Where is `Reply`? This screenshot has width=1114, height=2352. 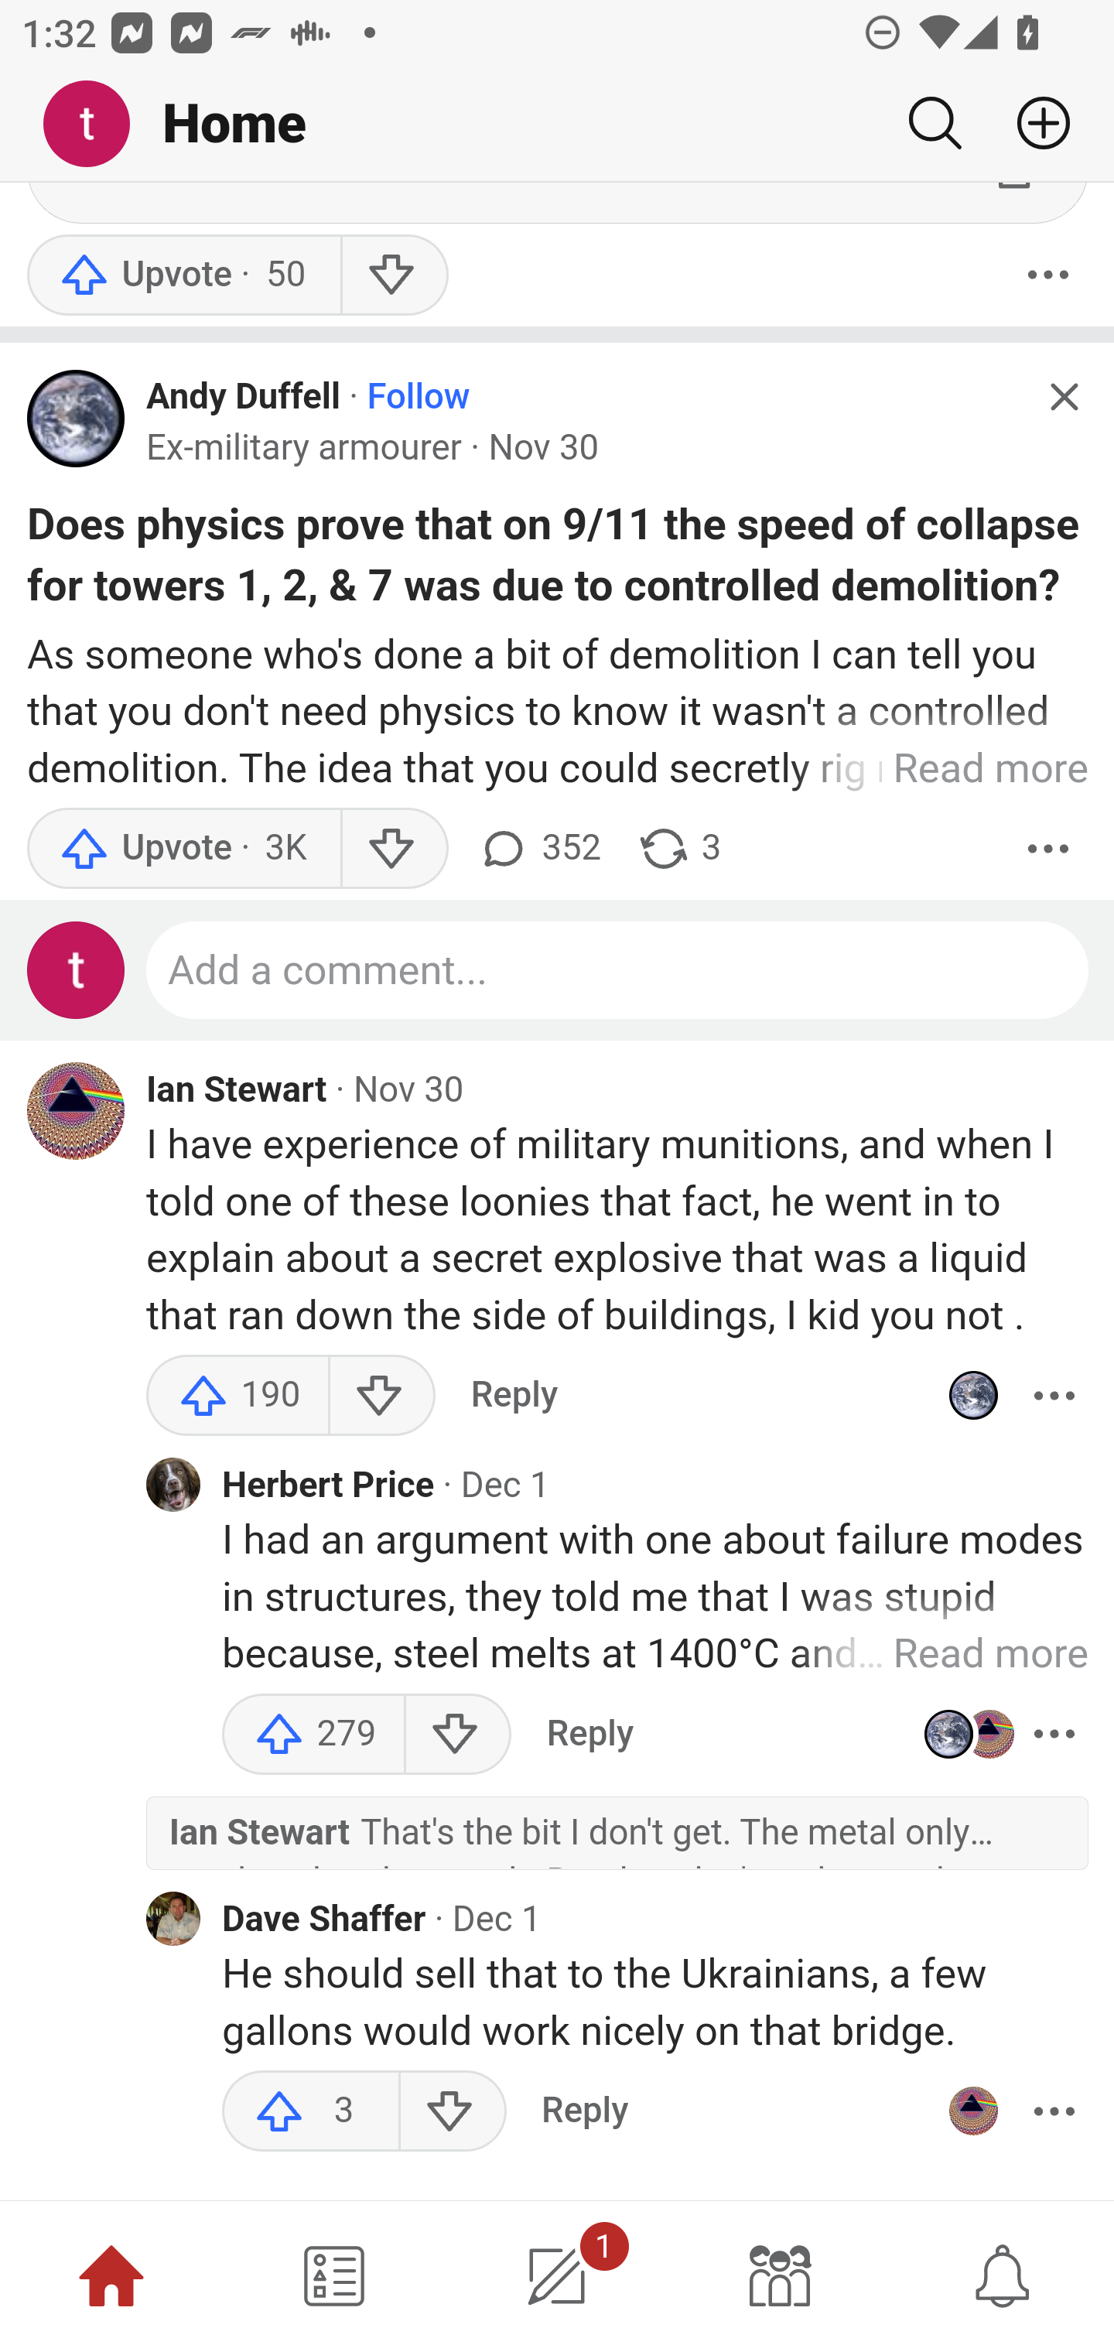 Reply is located at coordinates (585, 2114).